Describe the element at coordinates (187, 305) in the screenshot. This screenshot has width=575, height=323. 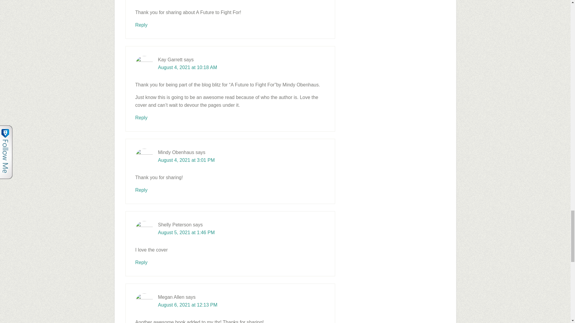
I see `August 6, 2021 at 12:13 PM` at that location.